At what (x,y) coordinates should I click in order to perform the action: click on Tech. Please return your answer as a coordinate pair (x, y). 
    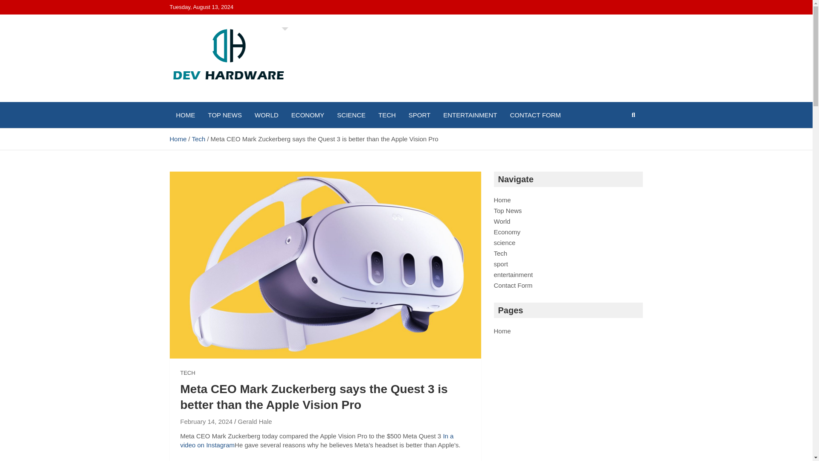
    Looking at the image, I should click on (501, 253).